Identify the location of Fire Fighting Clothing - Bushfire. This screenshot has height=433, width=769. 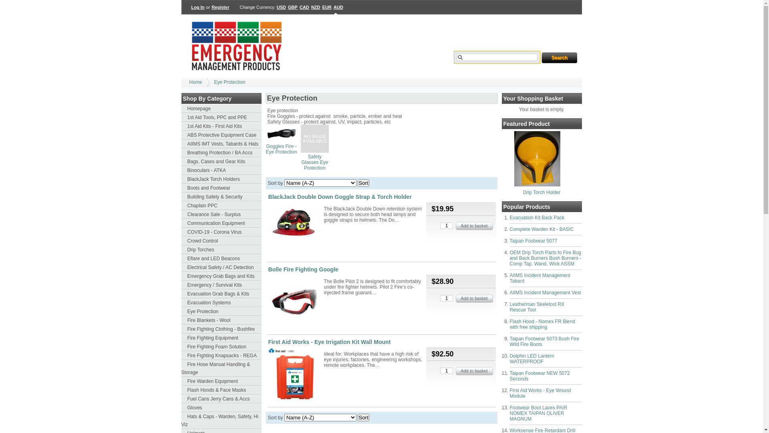
(221, 329).